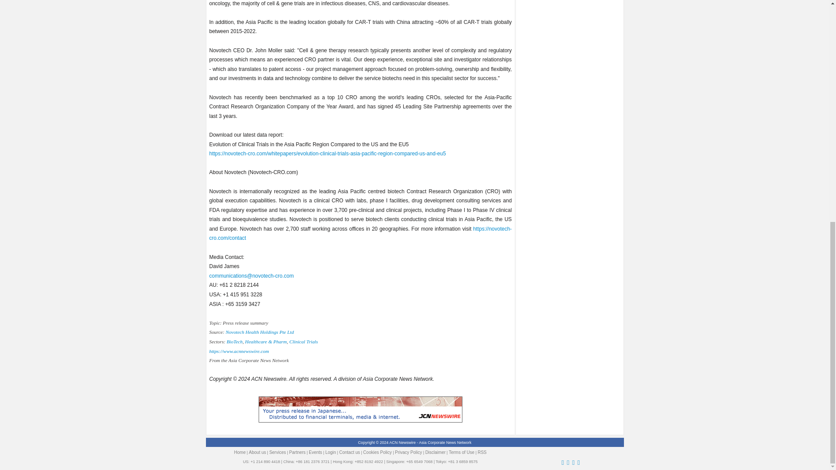 The image size is (836, 470). Describe the element at coordinates (315, 452) in the screenshot. I see `Events` at that location.